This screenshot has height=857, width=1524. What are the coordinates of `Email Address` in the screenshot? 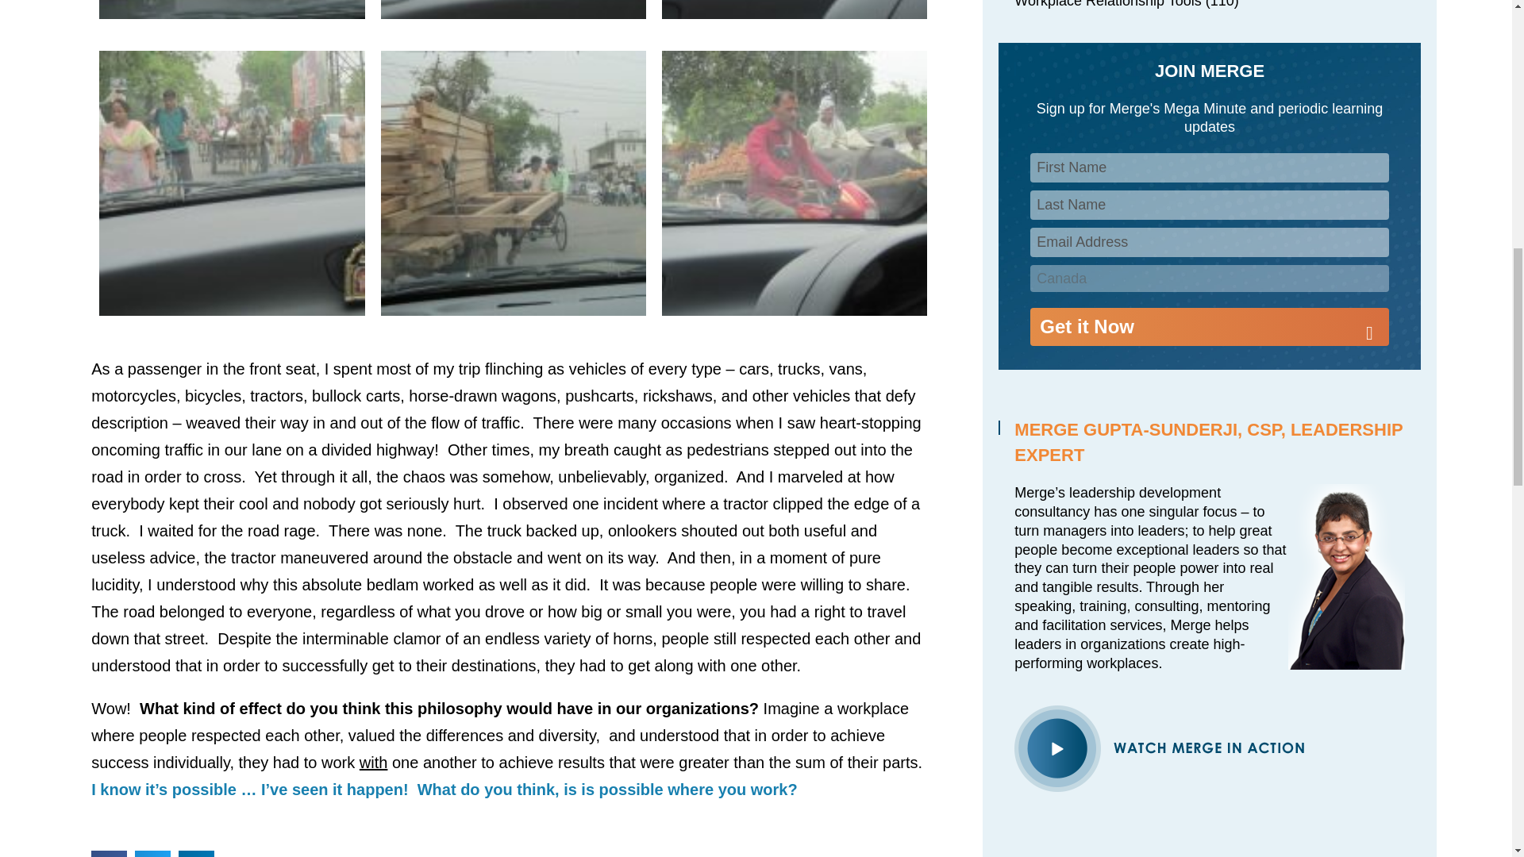 It's located at (1209, 243).